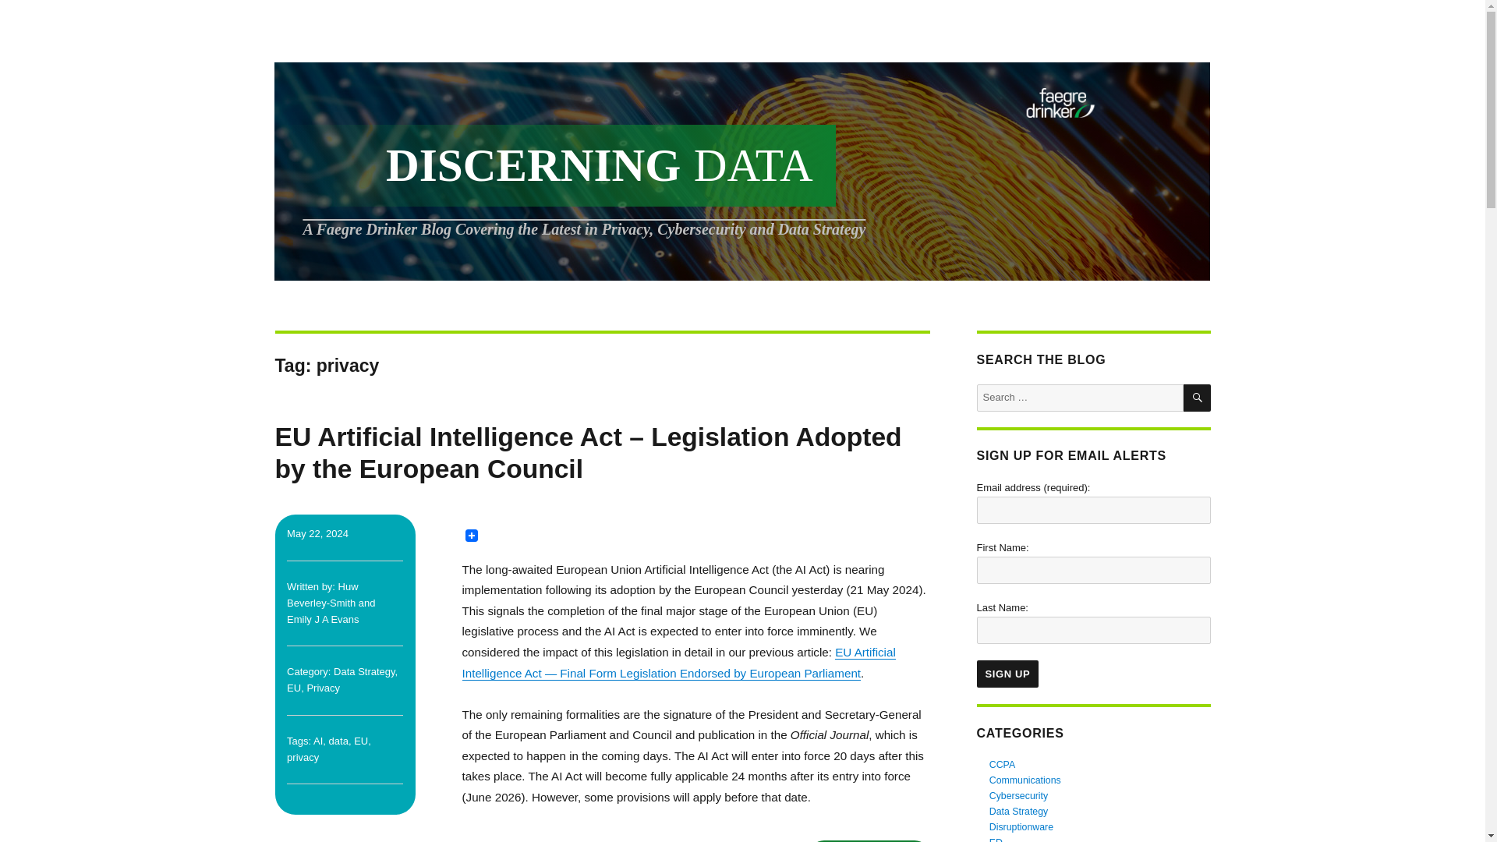 This screenshot has height=842, width=1497. What do you see at coordinates (360, 741) in the screenshot?
I see `EU` at bounding box center [360, 741].